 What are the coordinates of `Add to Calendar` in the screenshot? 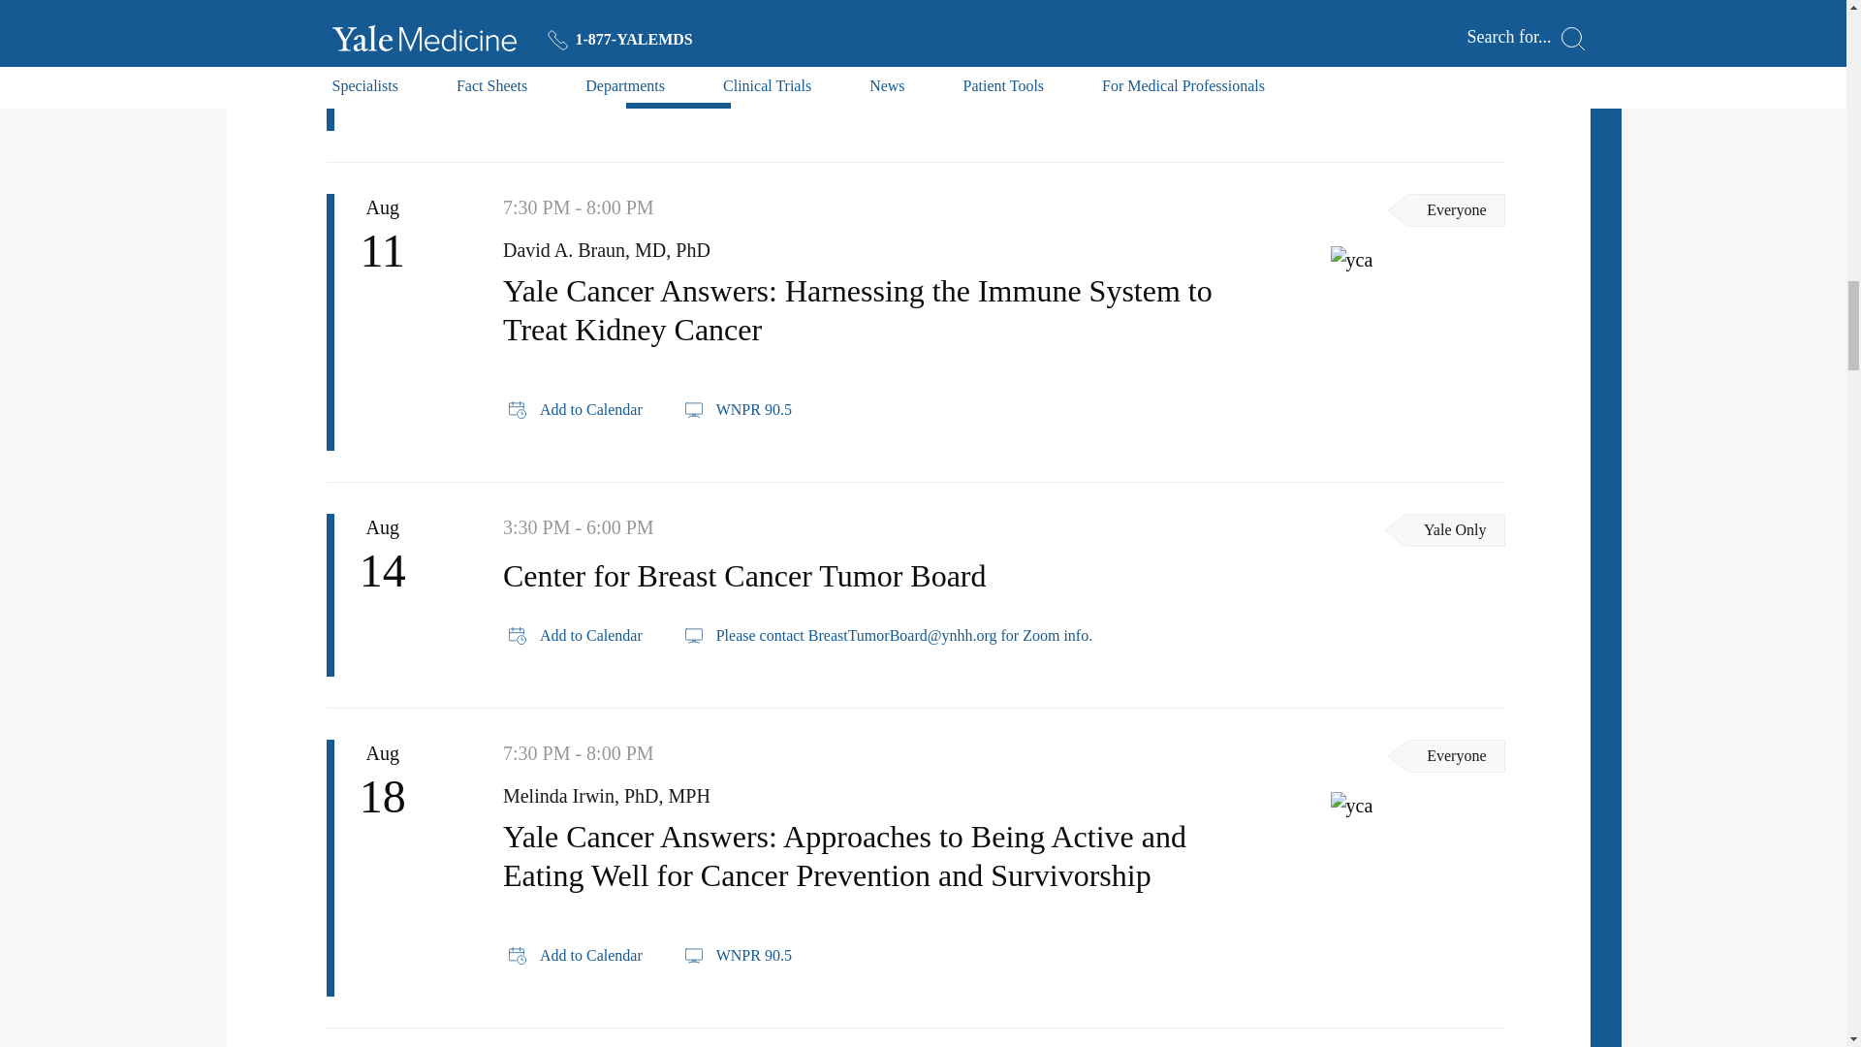 It's located at (575, 956).